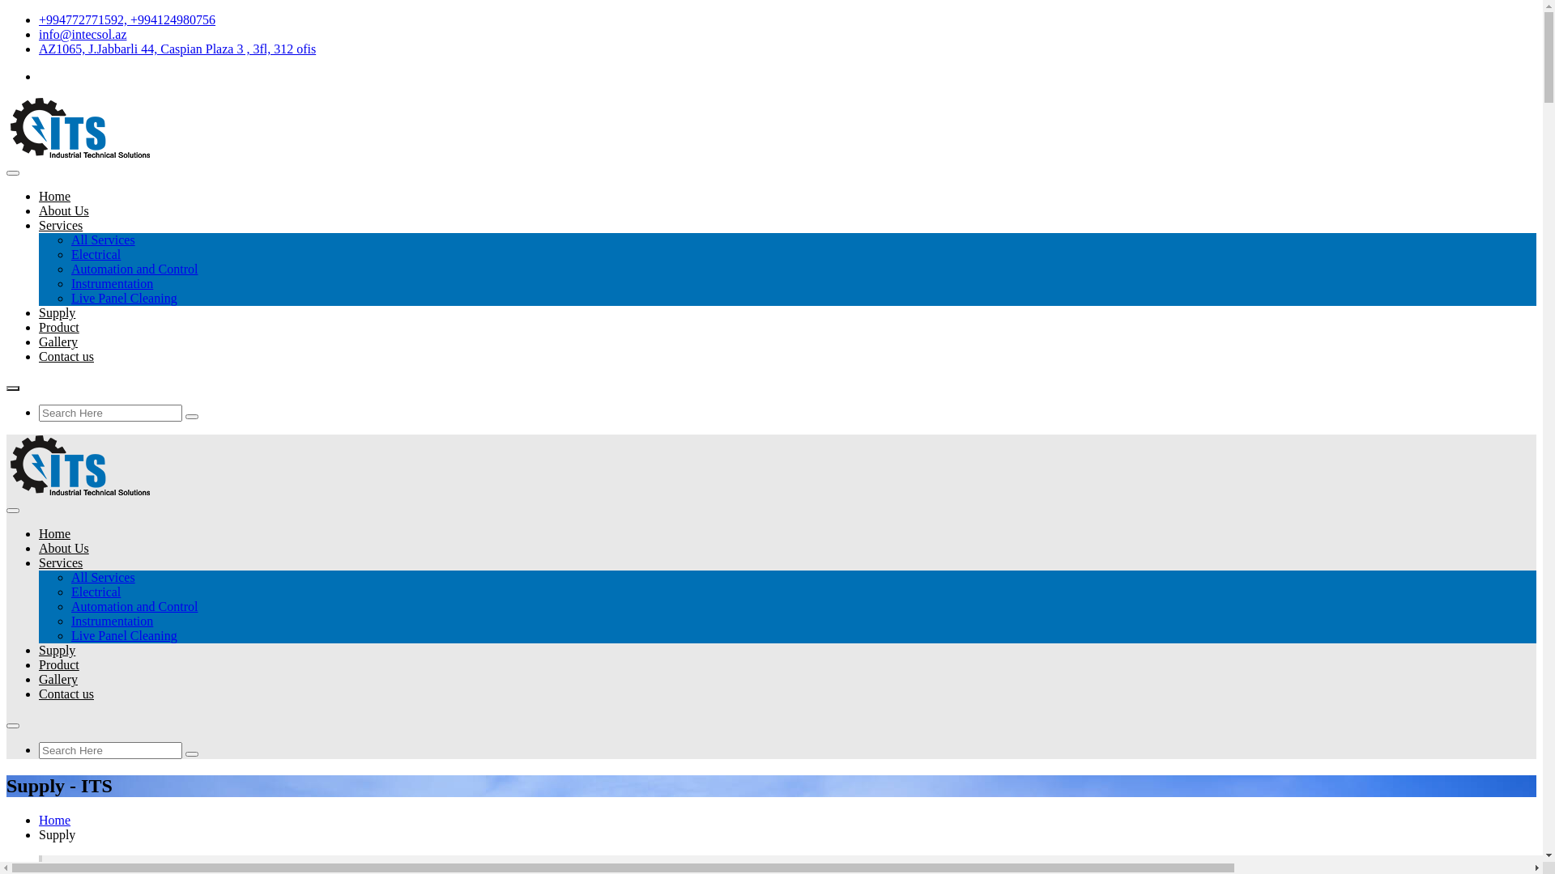 This screenshot has width=1555, height=874. I want to click on Contact us, so click(66, 356).